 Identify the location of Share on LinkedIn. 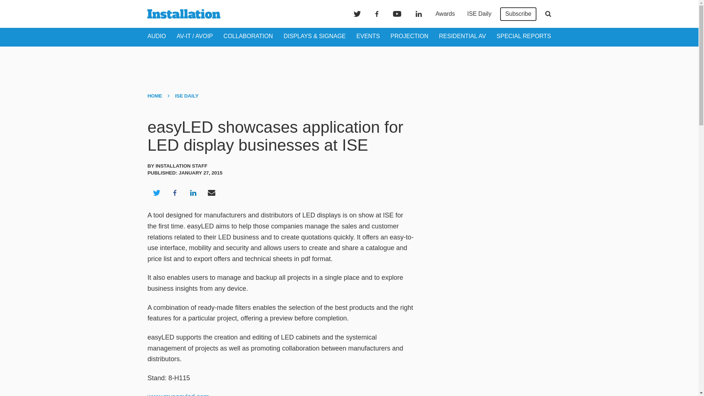
(193, 193).